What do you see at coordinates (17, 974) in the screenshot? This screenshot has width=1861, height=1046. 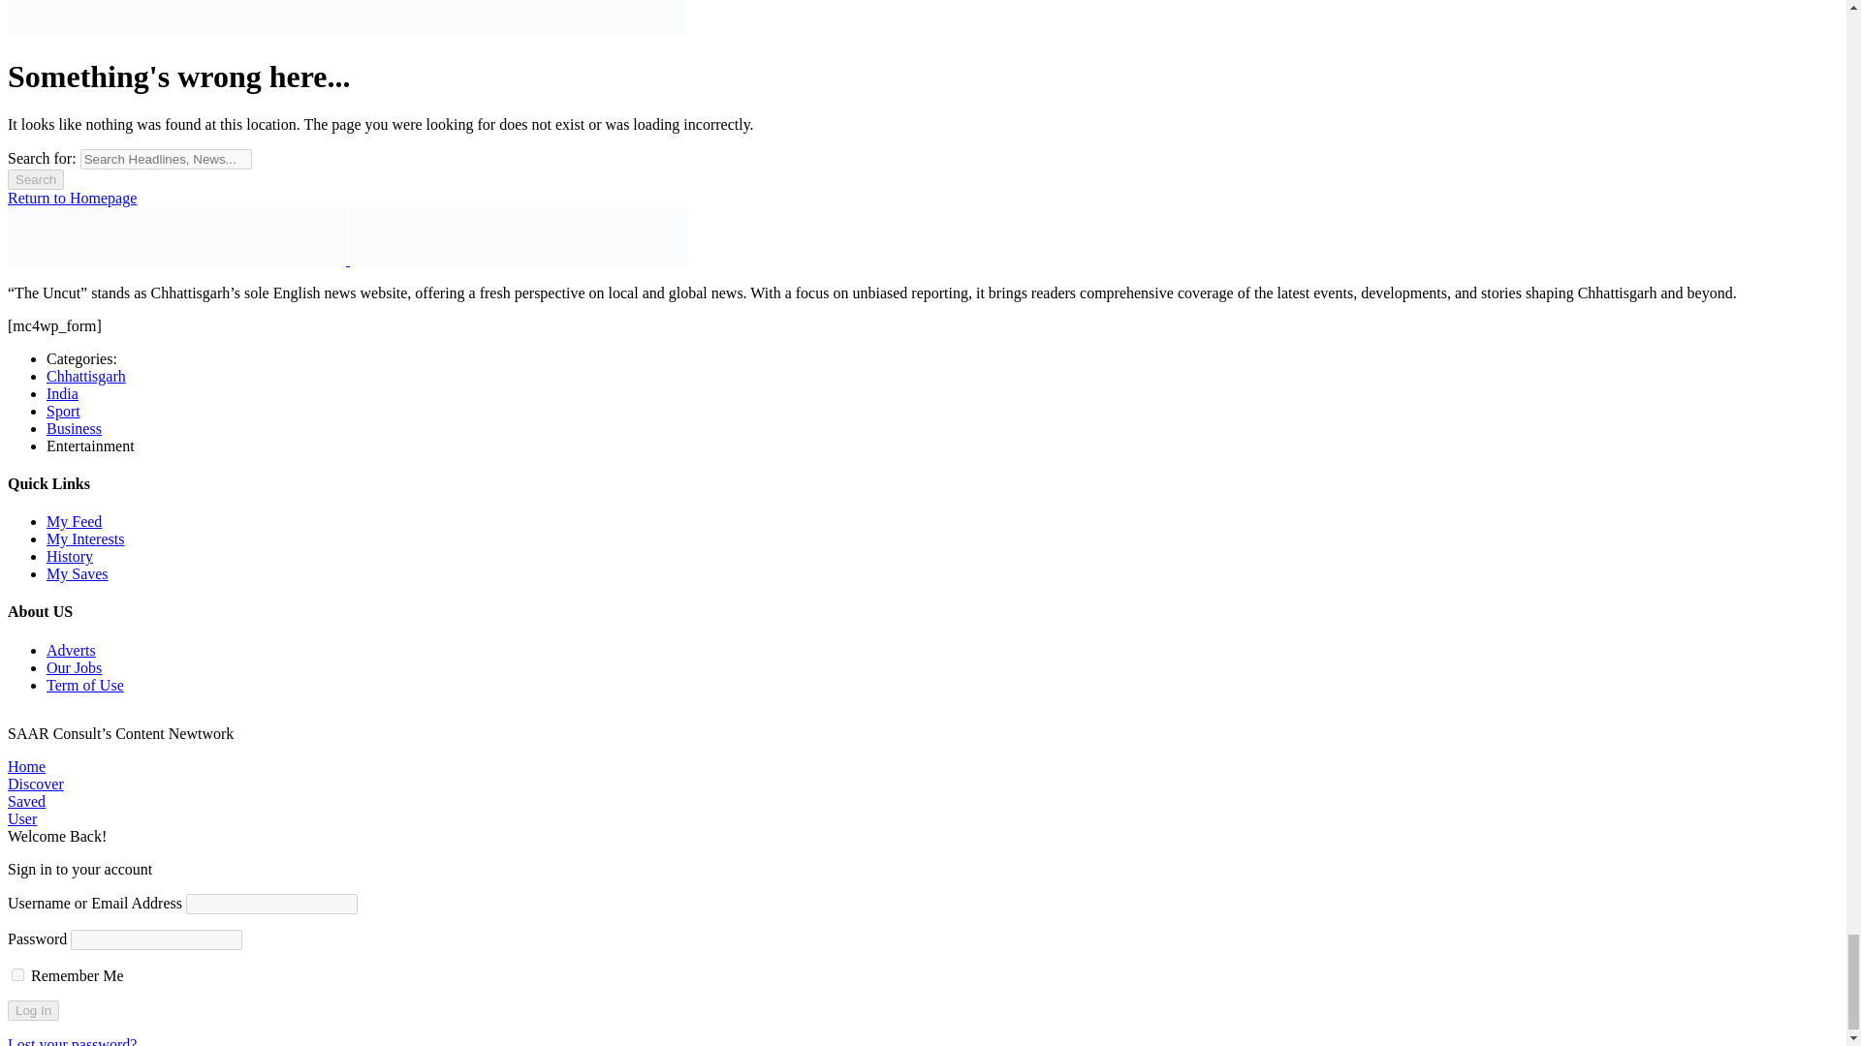 I see `forever` at bounding box center [17, 974].